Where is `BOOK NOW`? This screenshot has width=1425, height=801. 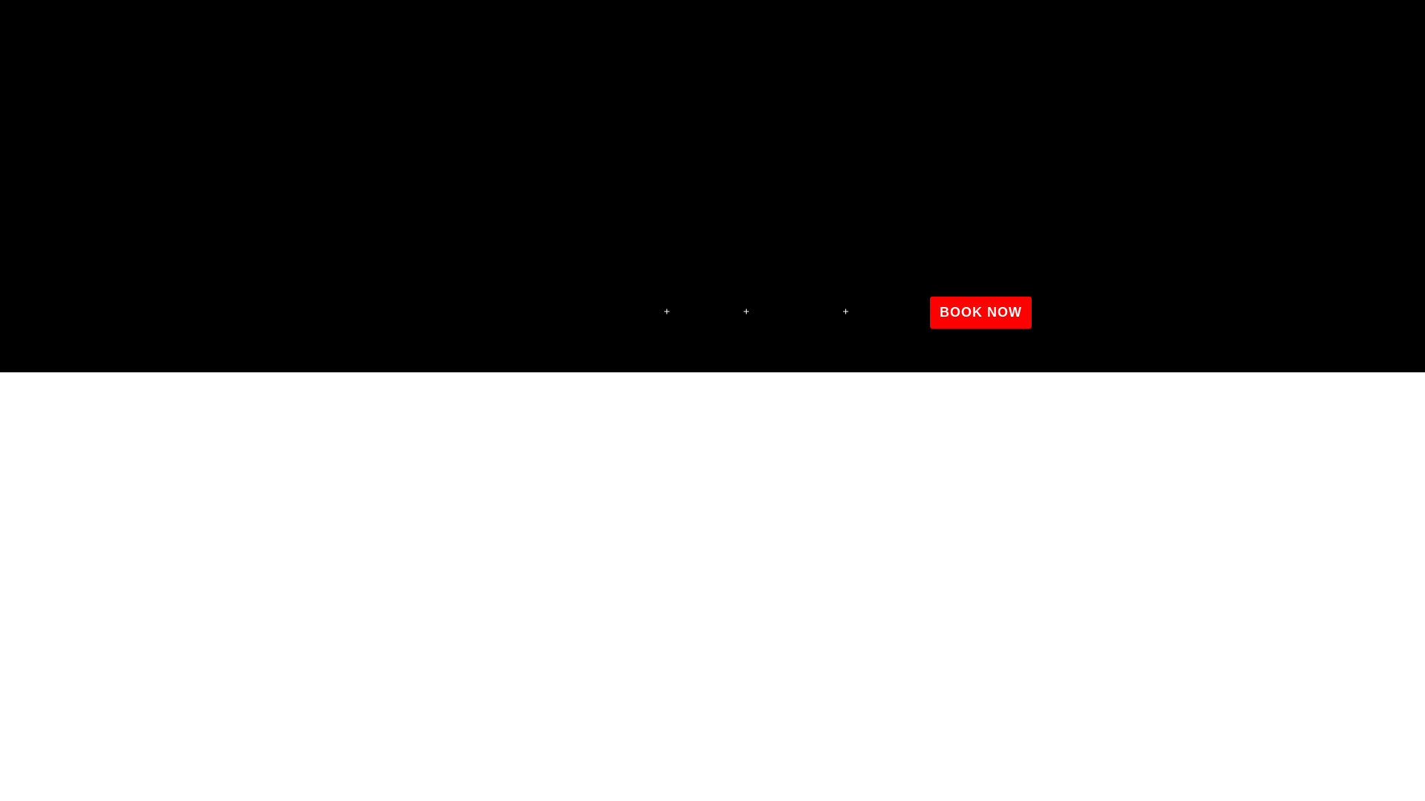
BOOK NOW is located at coordinates (981, 311).